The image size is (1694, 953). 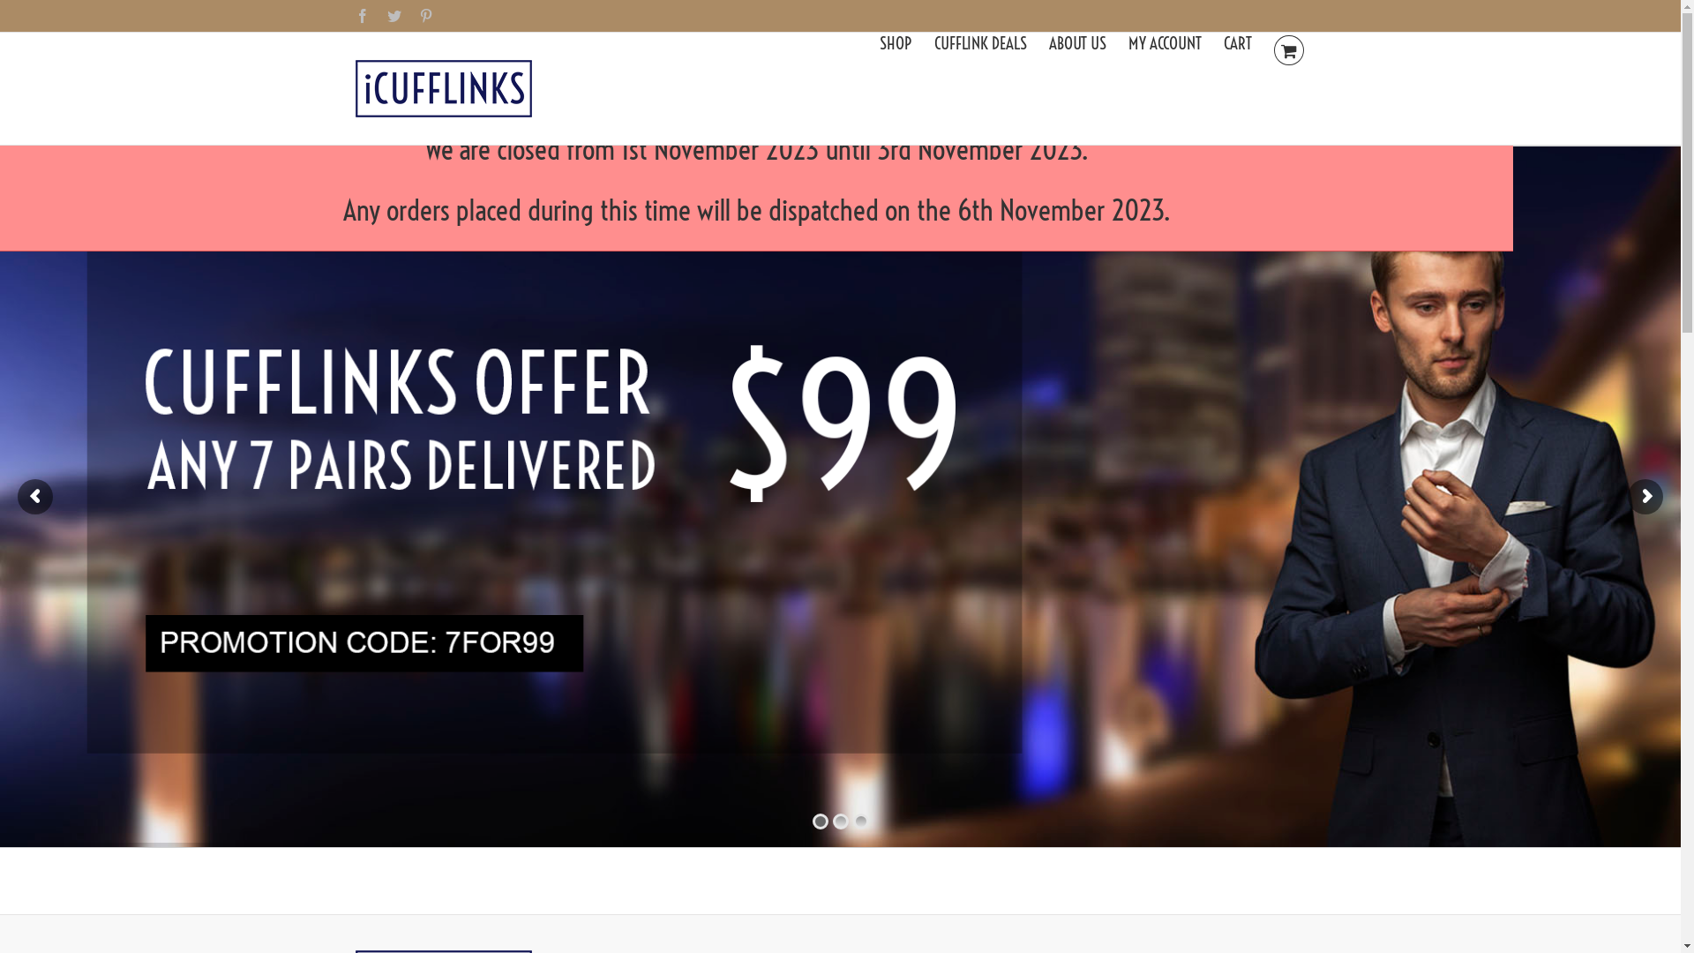 I want to click on CART, so click(x=1238, y=42).